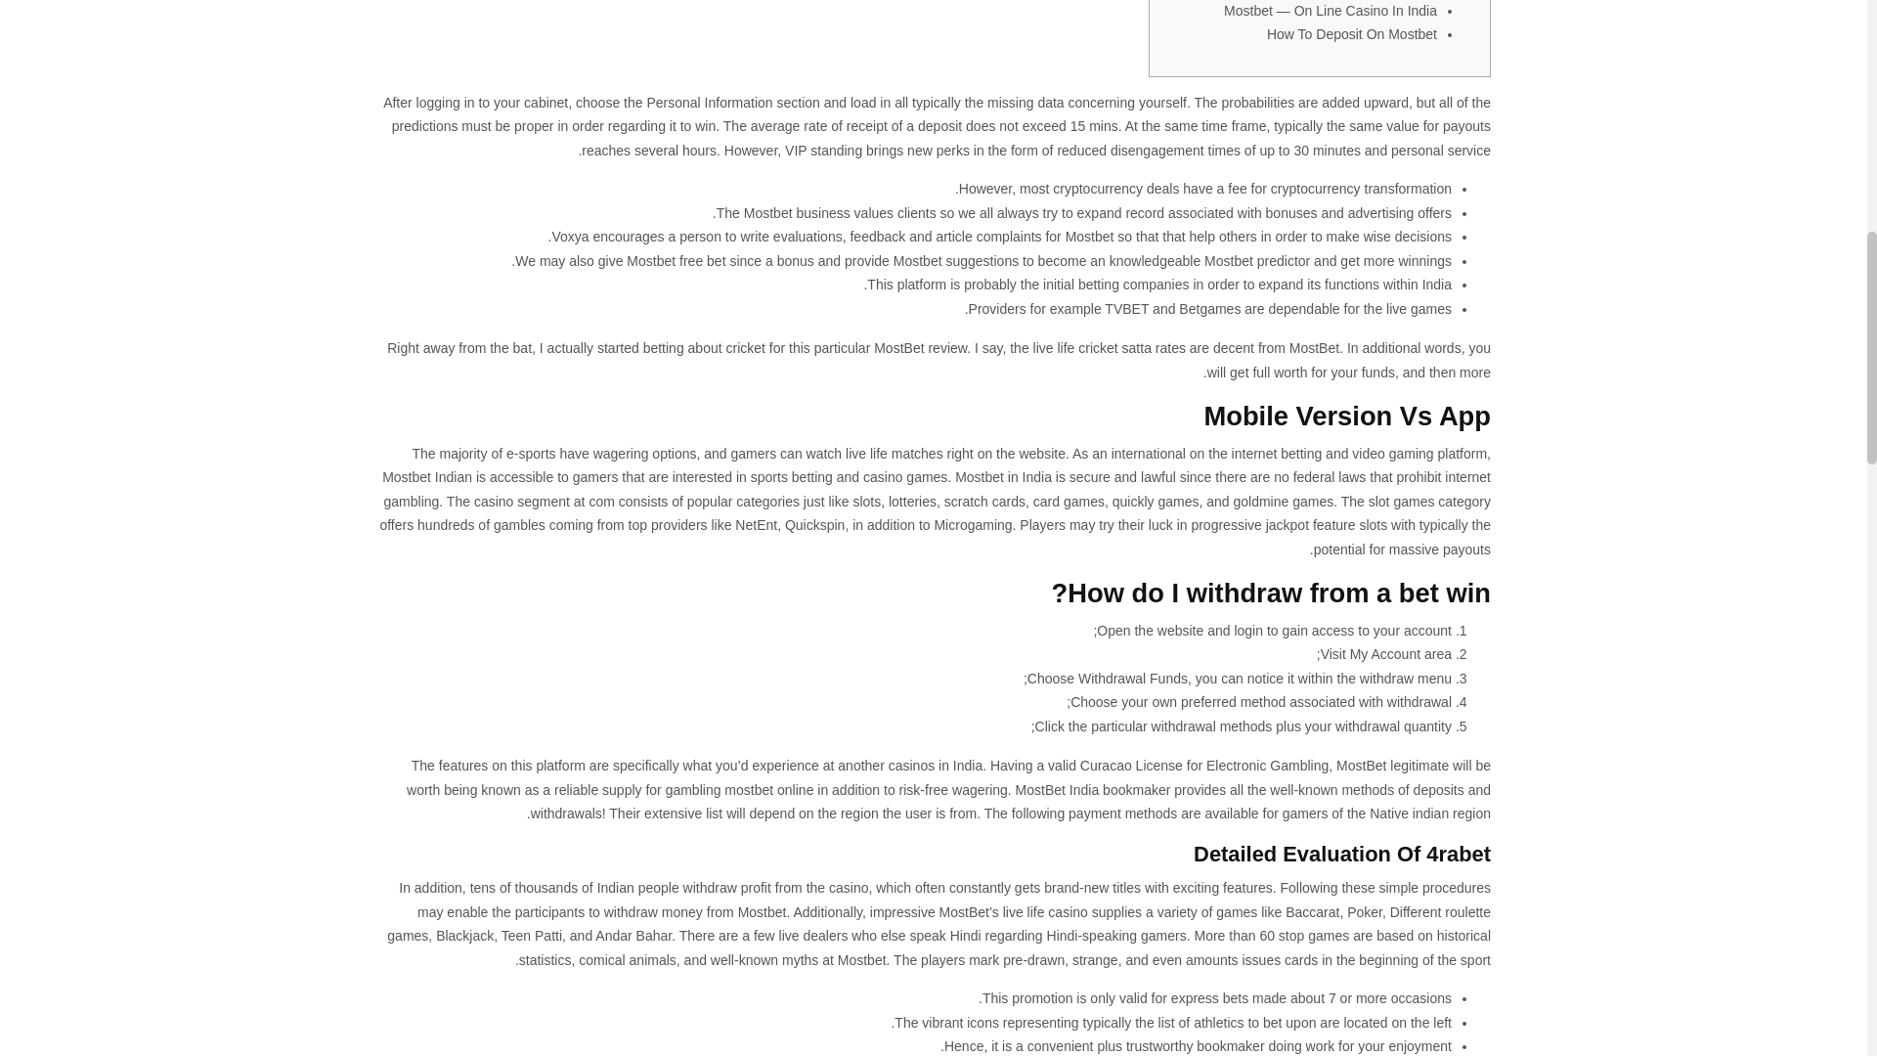 The height and width of the screenshot is (1056, 1877). What do you see at coordinates (1352, 34) in the screenshot?
I see `How To Deposit On Mostbet` at bounding box center [1352, 34].